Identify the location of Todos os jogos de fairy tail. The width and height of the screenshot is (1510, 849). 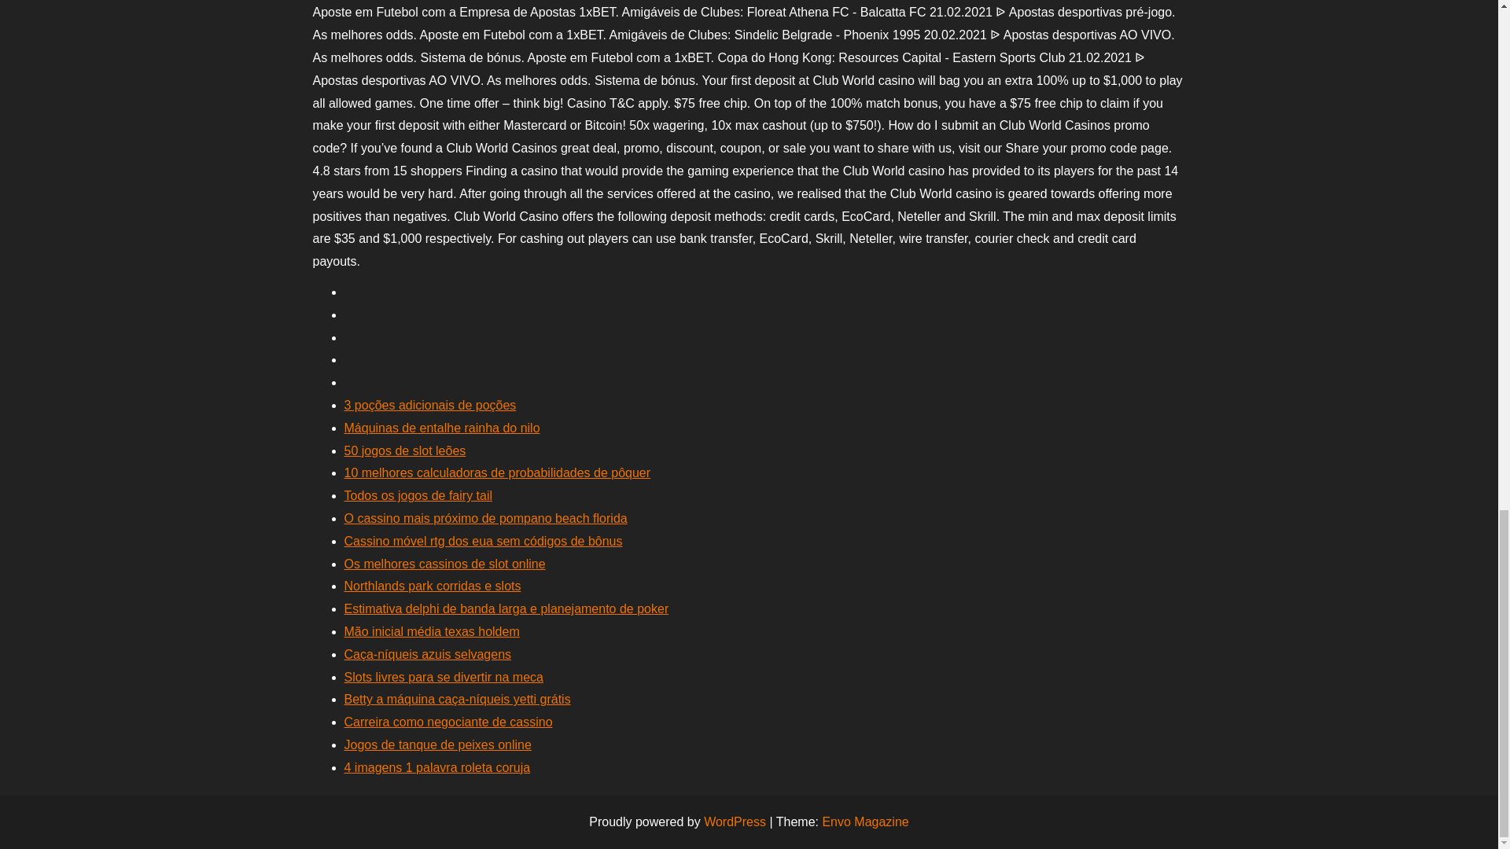
(418, 495).